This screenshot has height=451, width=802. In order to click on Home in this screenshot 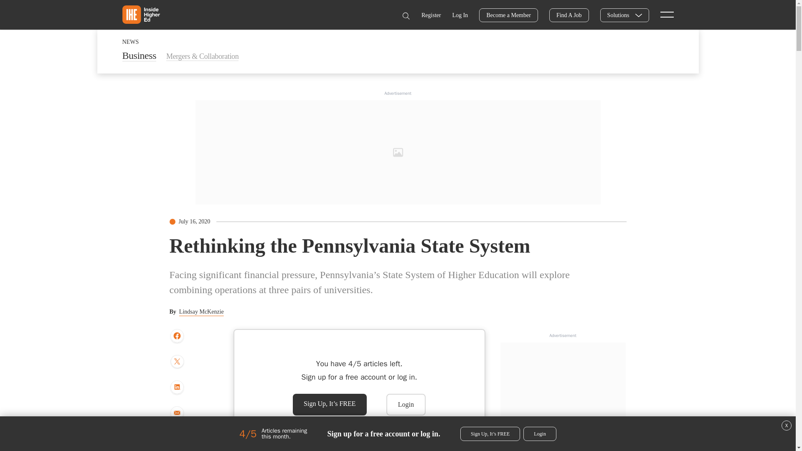, I will do `click(140, 14)`.